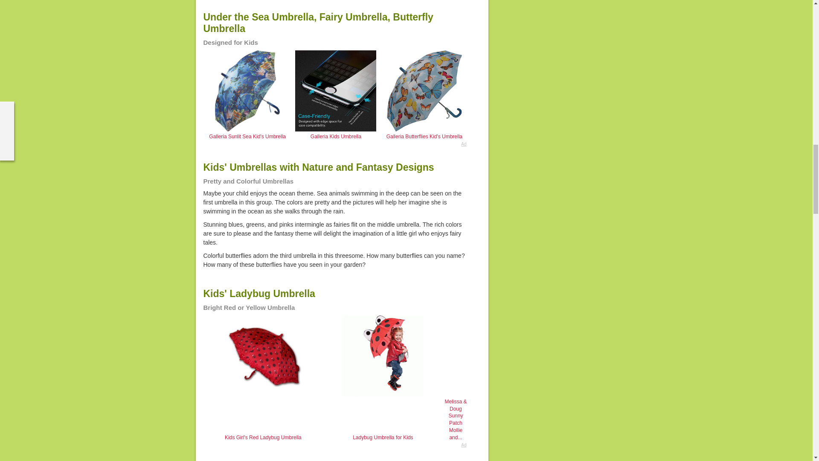 This screenshot has height=461, width=819. Describe the element at coordinates (247, 137) in the screenshot. I see `Galleria Sunlit Sea Kid's Umbrella` at that location.